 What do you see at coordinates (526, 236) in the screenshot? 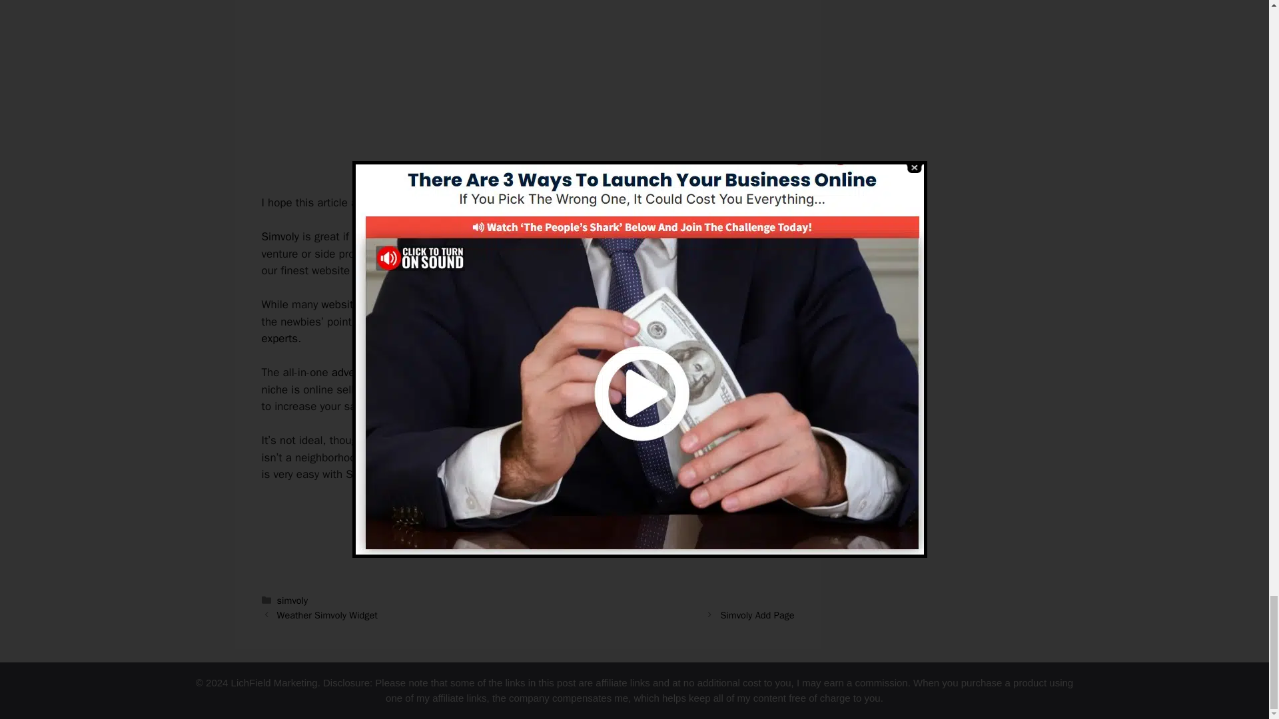
I see `high converting sales funnels` at bounding box center [526, 236].